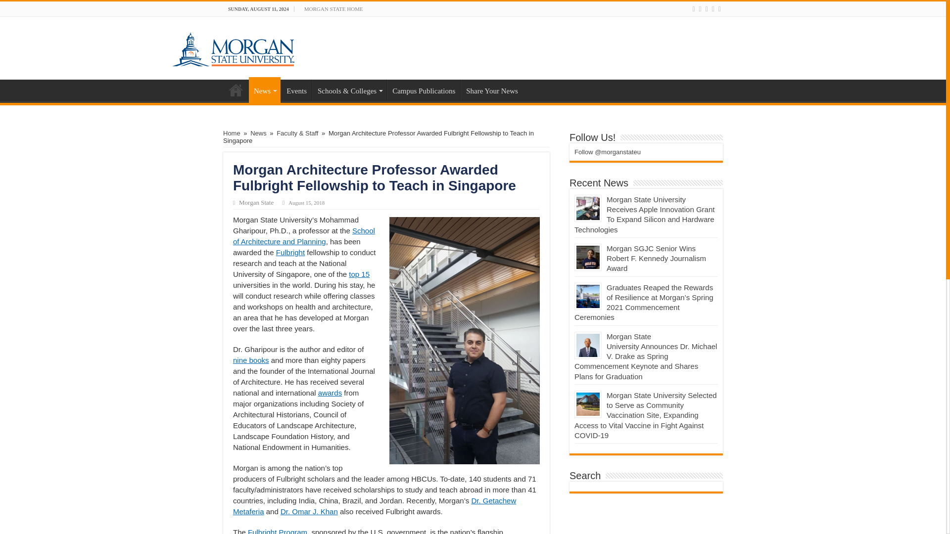 The height and width of the screenshot is (534, 950). Describe the element at coordinates (233, 46) in the screenshot. I see `Morgan State University Newsroom` at that location.